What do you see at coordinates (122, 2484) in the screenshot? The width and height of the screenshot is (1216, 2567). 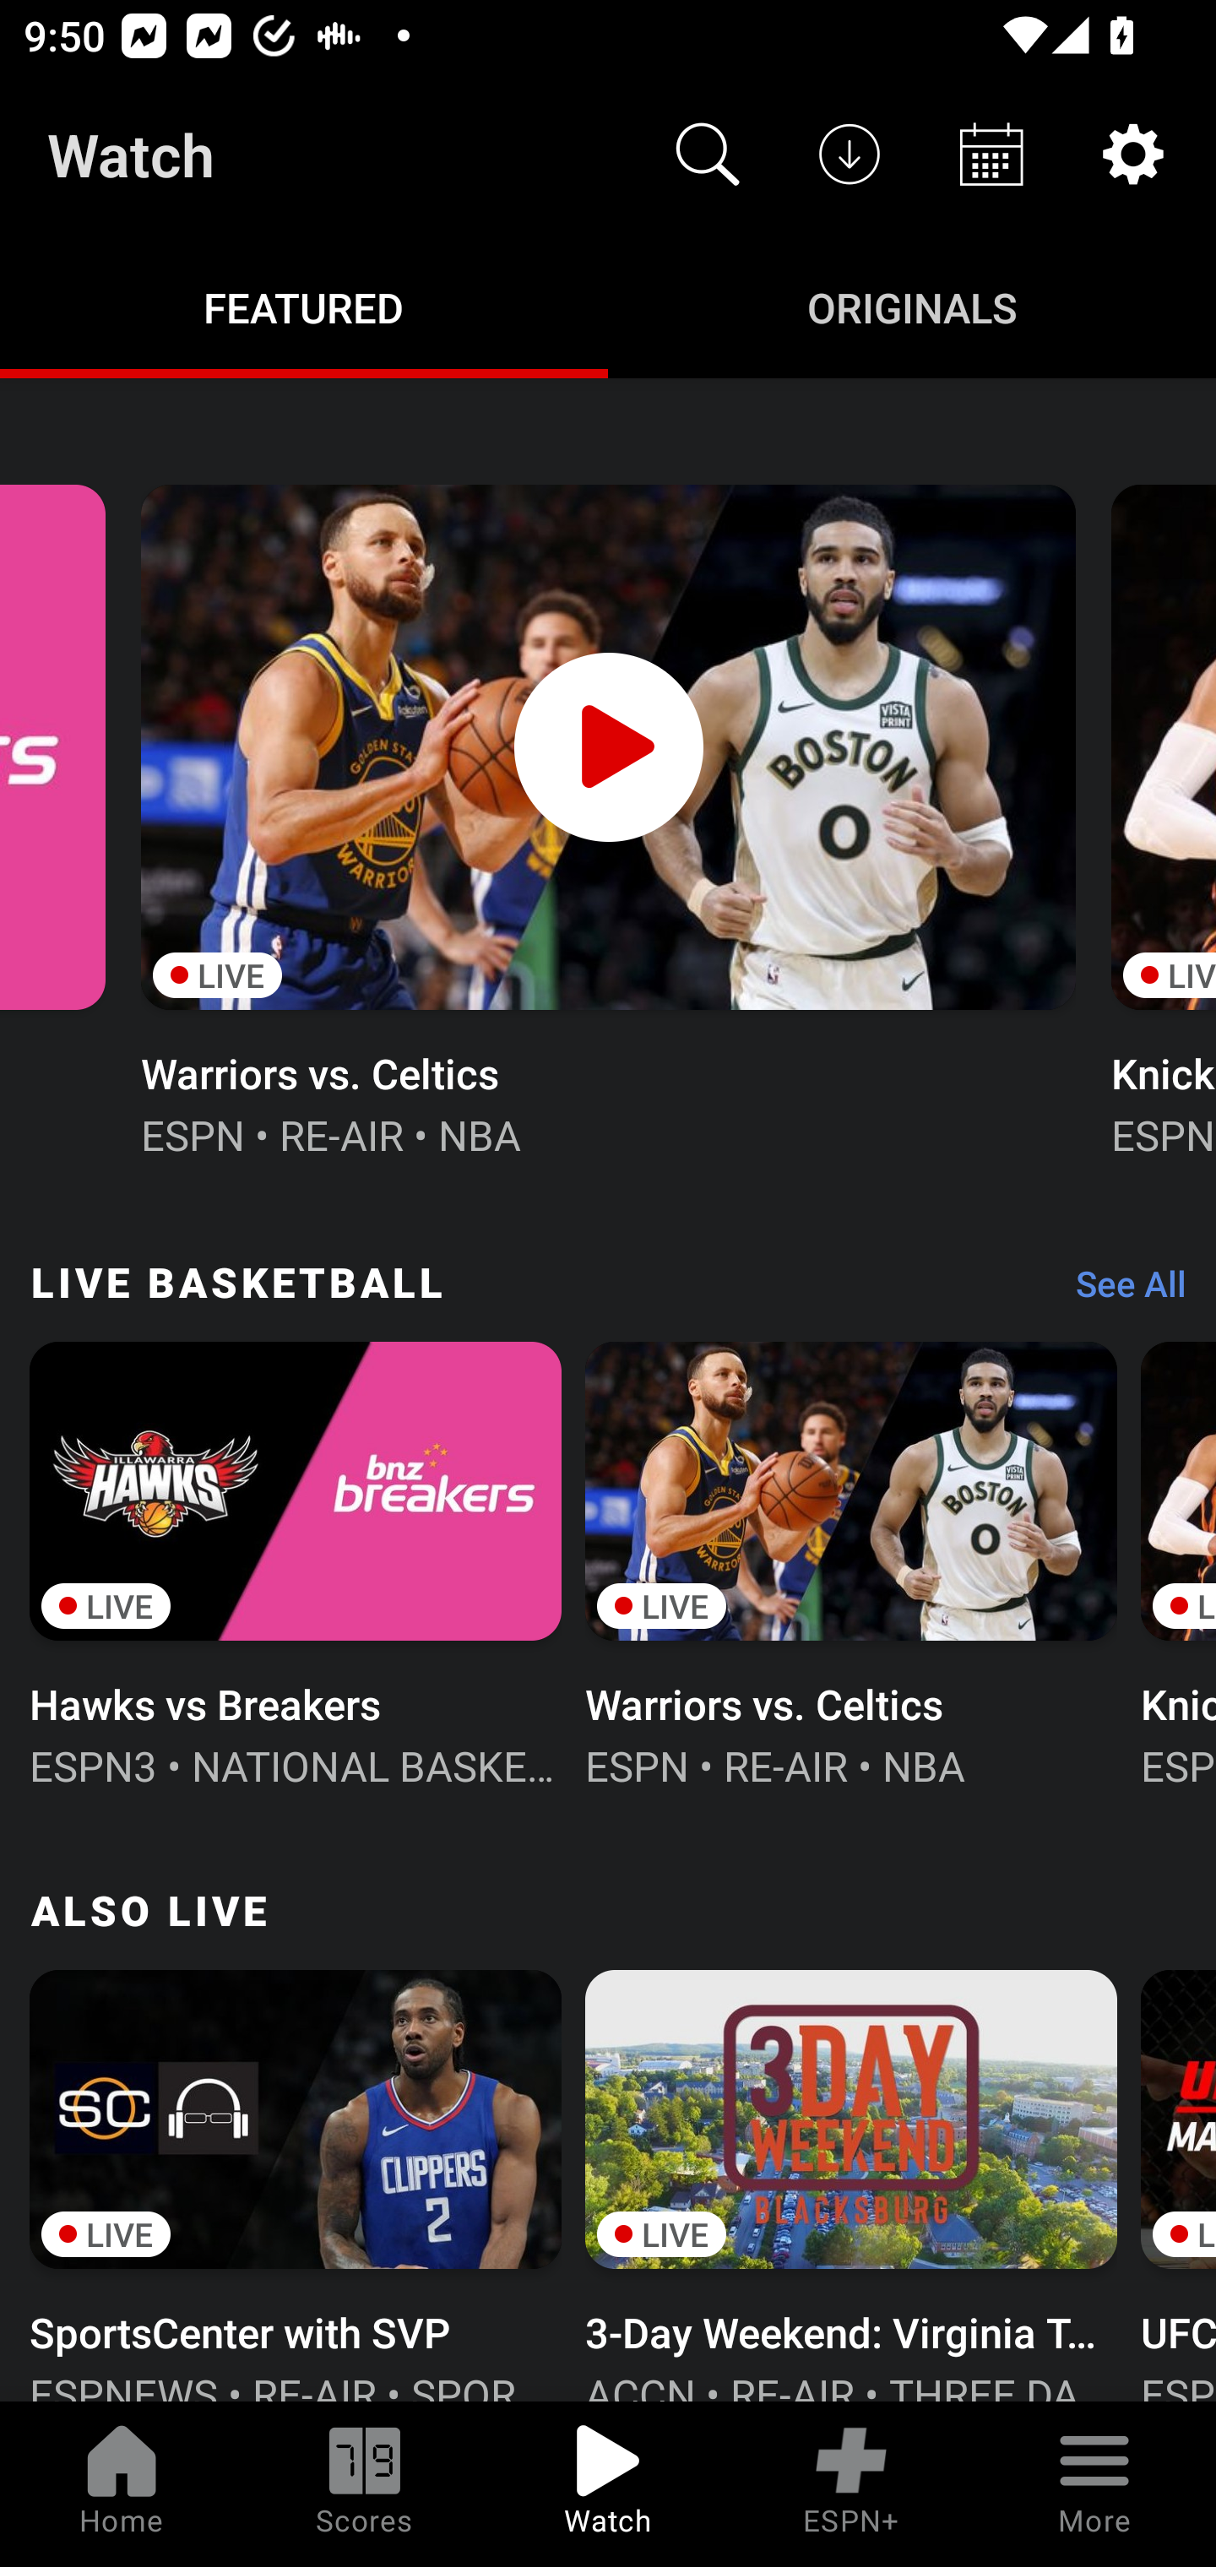 I see `Home` at bounding box center [122, 2484].